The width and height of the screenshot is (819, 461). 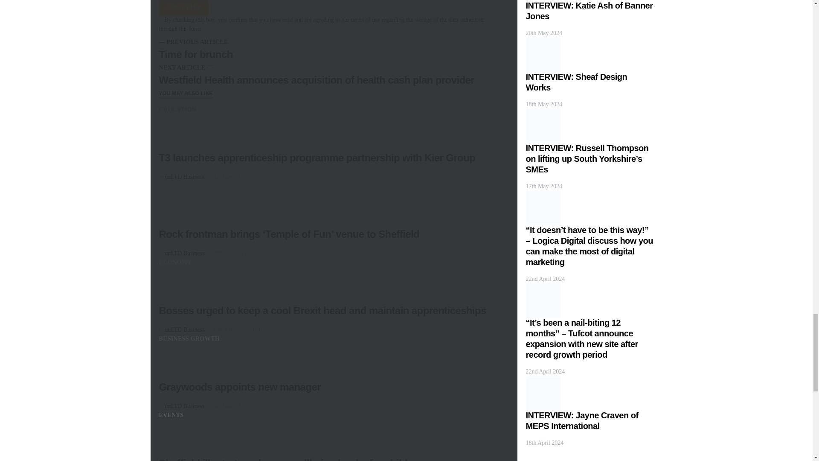 What do you see at coordinates (184, 253) in the screenshot?
I see `View all posts by unLTD Business` at bounding box center [184, 253].